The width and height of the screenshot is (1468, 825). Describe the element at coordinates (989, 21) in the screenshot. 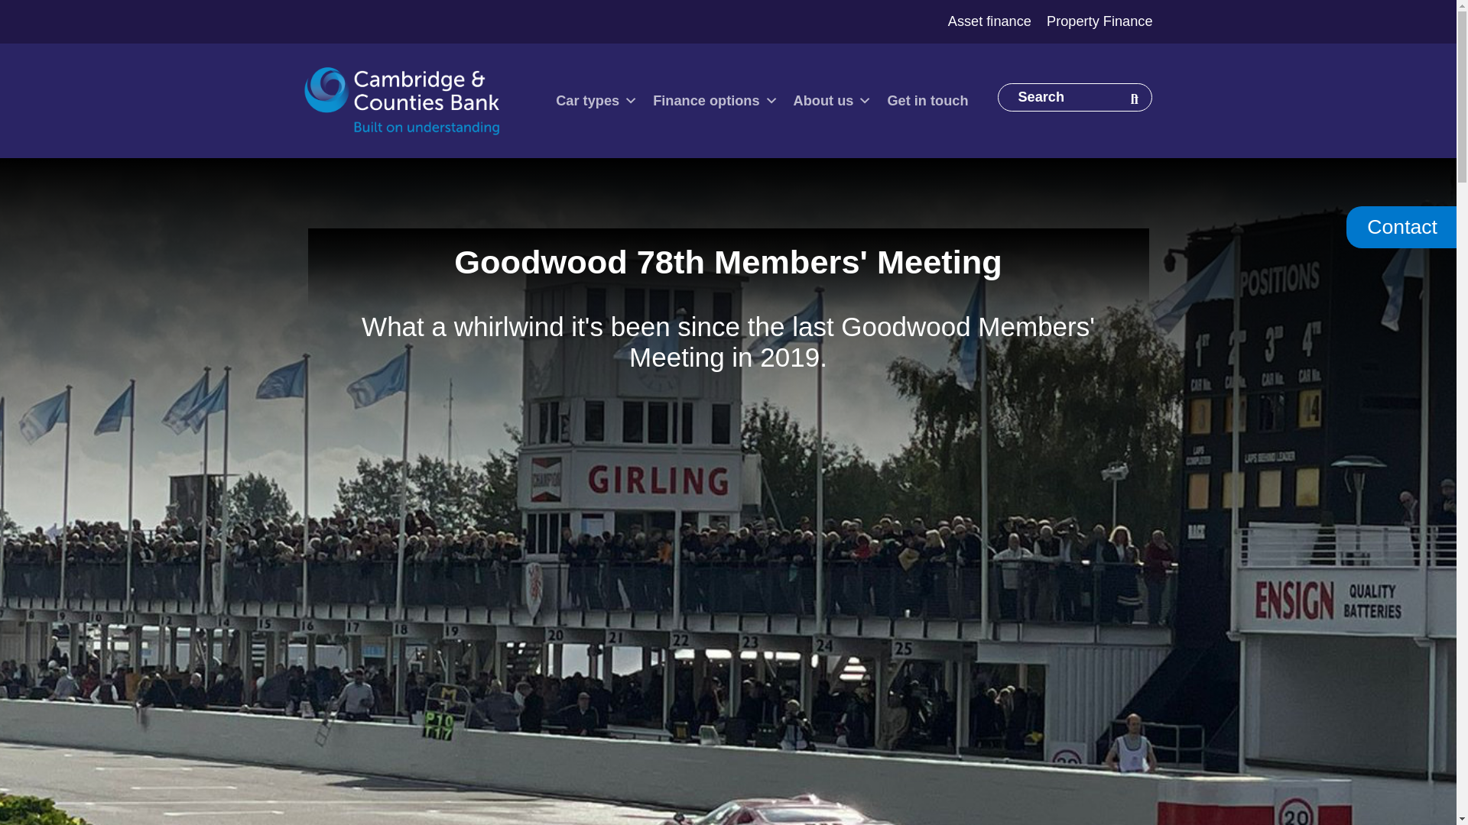

I see `Asset finance` at that location.